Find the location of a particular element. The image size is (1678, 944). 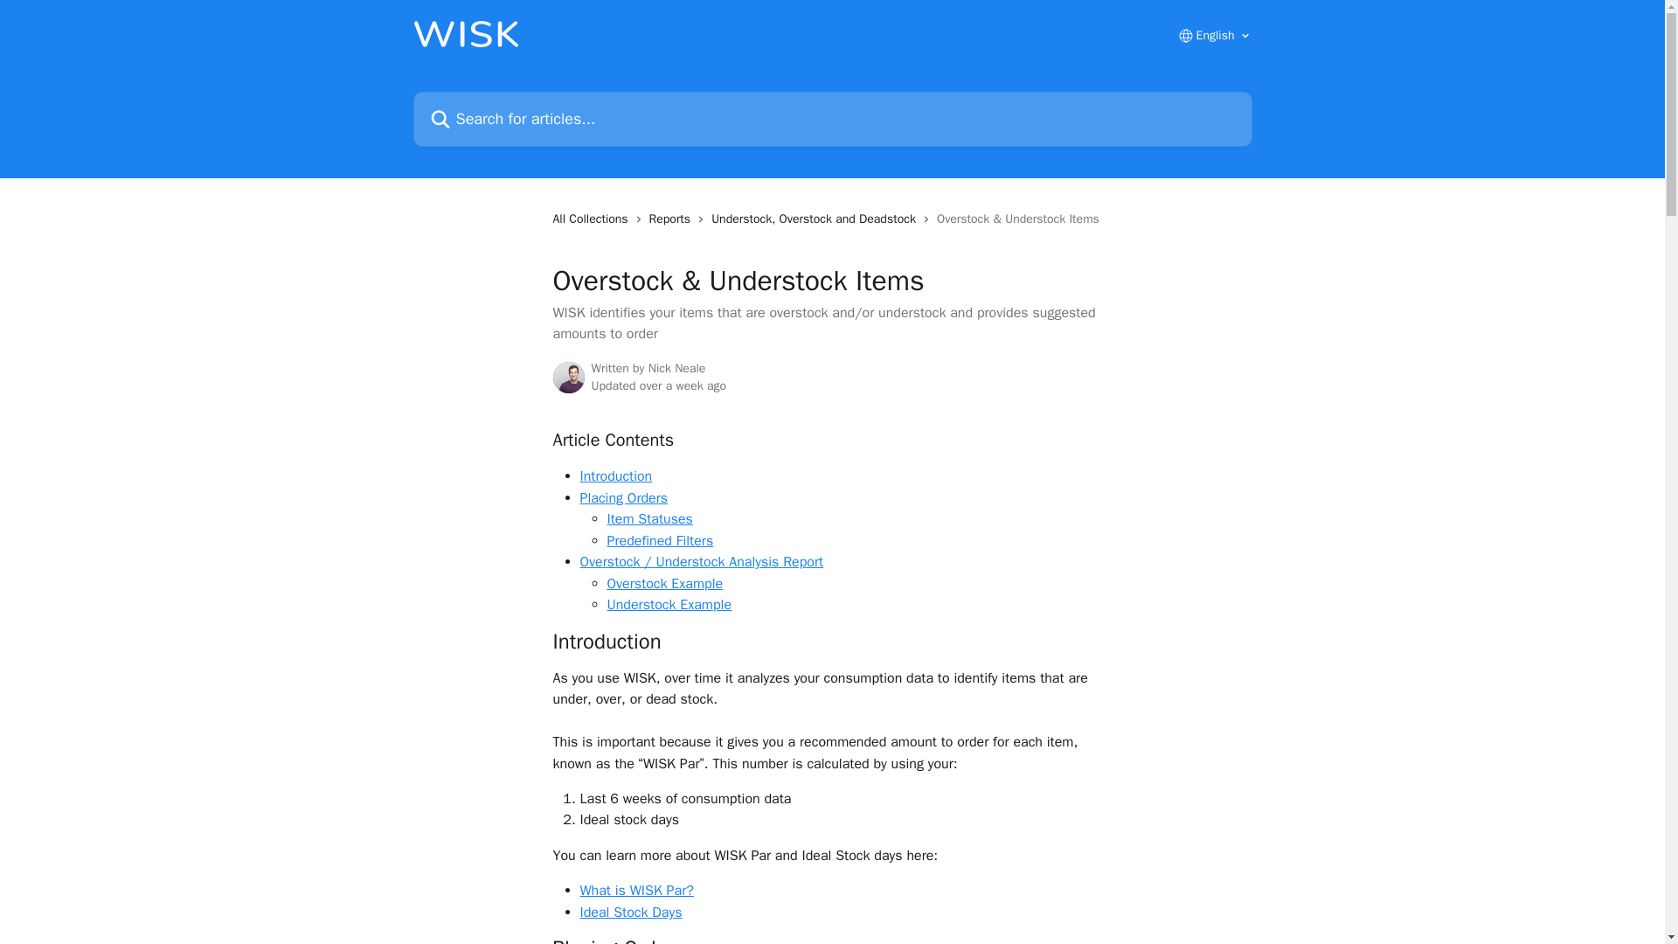

All Collections is located at coordinates (593, 219).